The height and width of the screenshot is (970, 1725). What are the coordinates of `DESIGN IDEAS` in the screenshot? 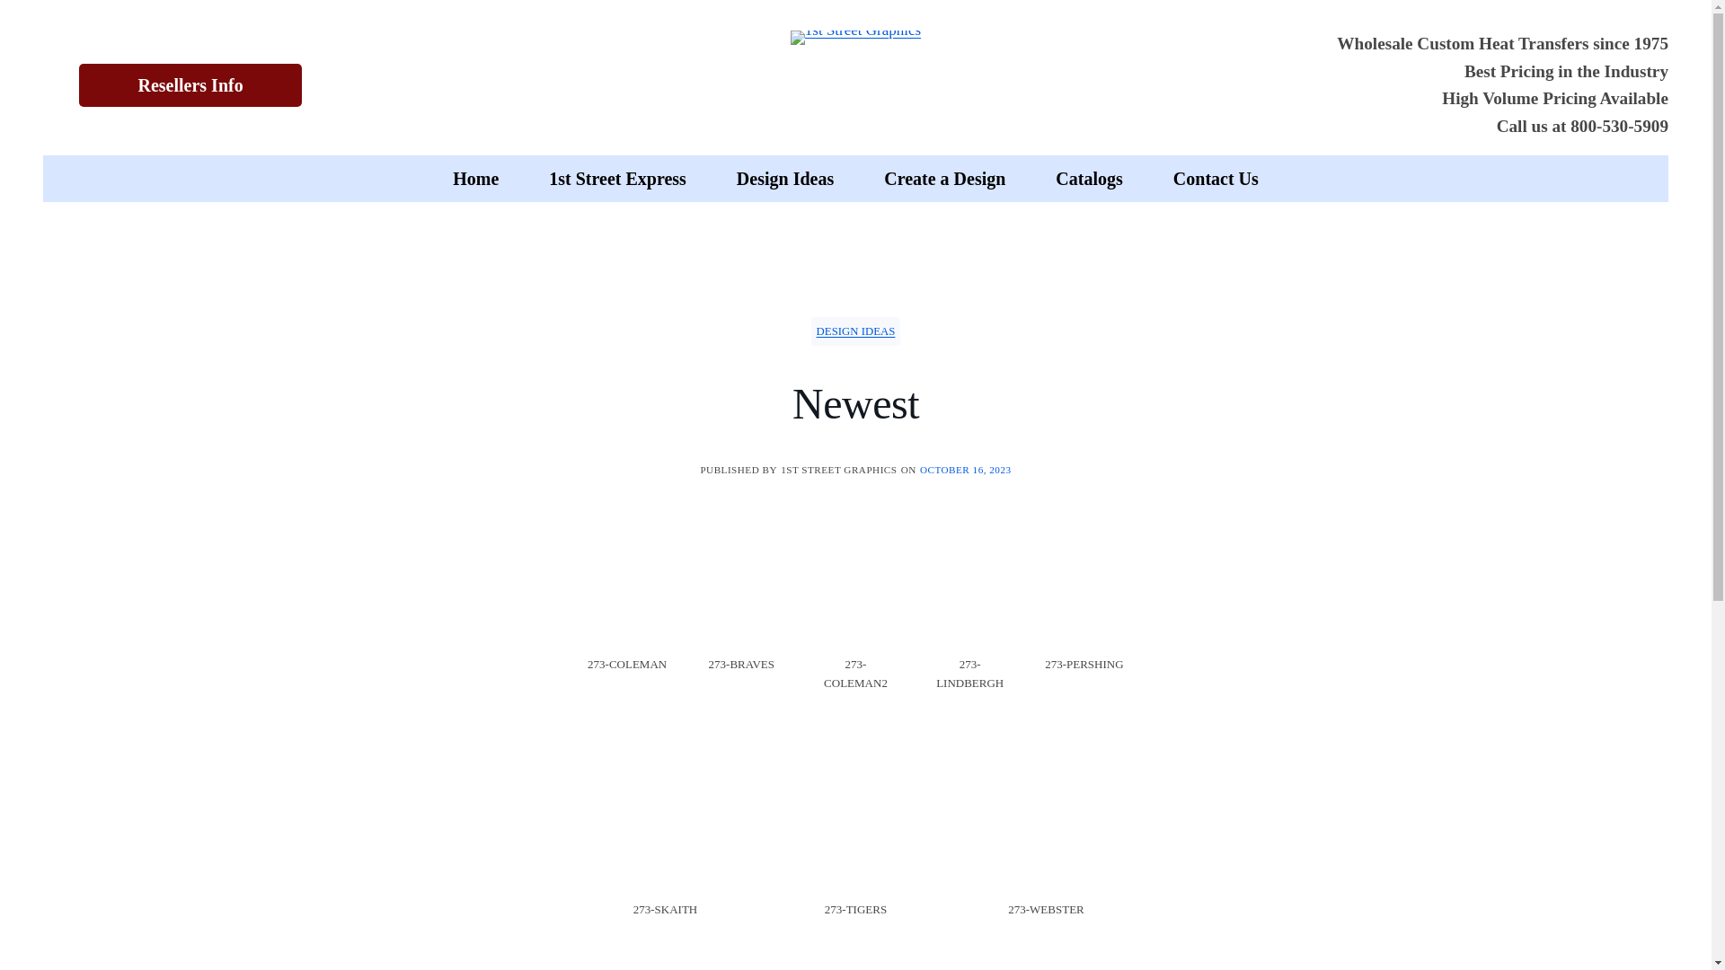 It's located at (856, 331).